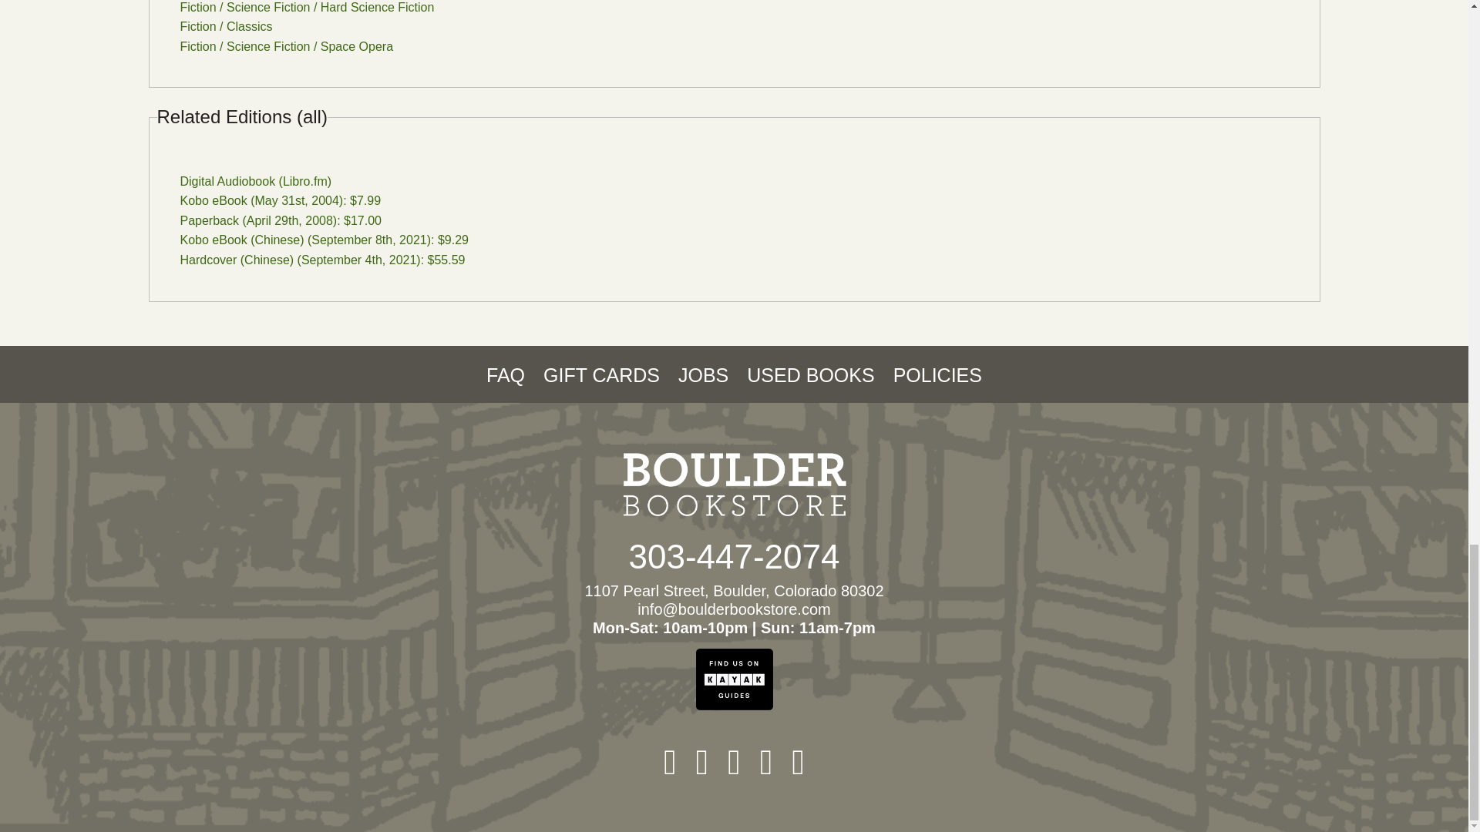 The width and height of the screenshot is (1480, 832). I want to click on FAQ, so click(506, 375).